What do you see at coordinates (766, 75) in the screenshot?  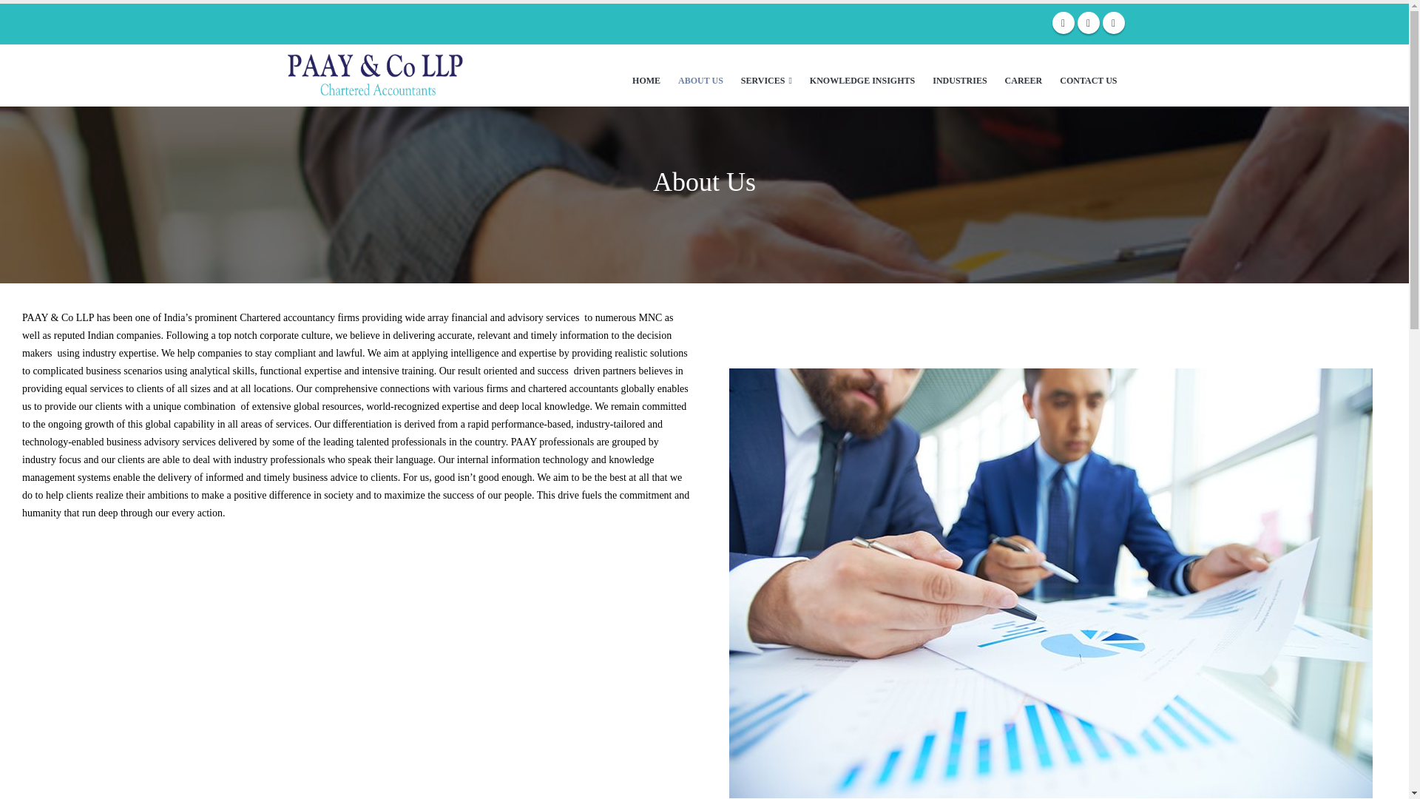 I see `SERVICES` at bounding box center [766, 75].